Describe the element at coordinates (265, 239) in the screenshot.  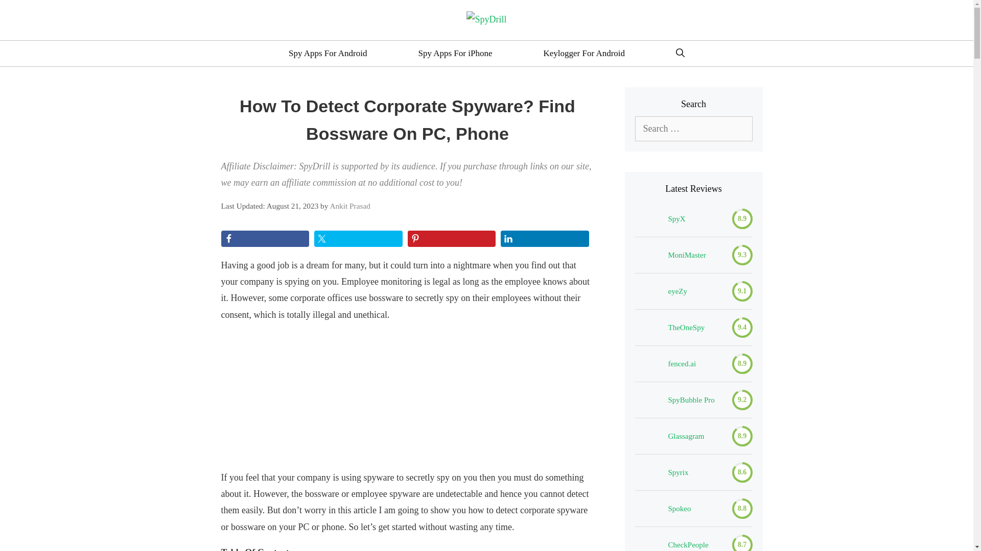
I see `Share on Facebook` at that location.